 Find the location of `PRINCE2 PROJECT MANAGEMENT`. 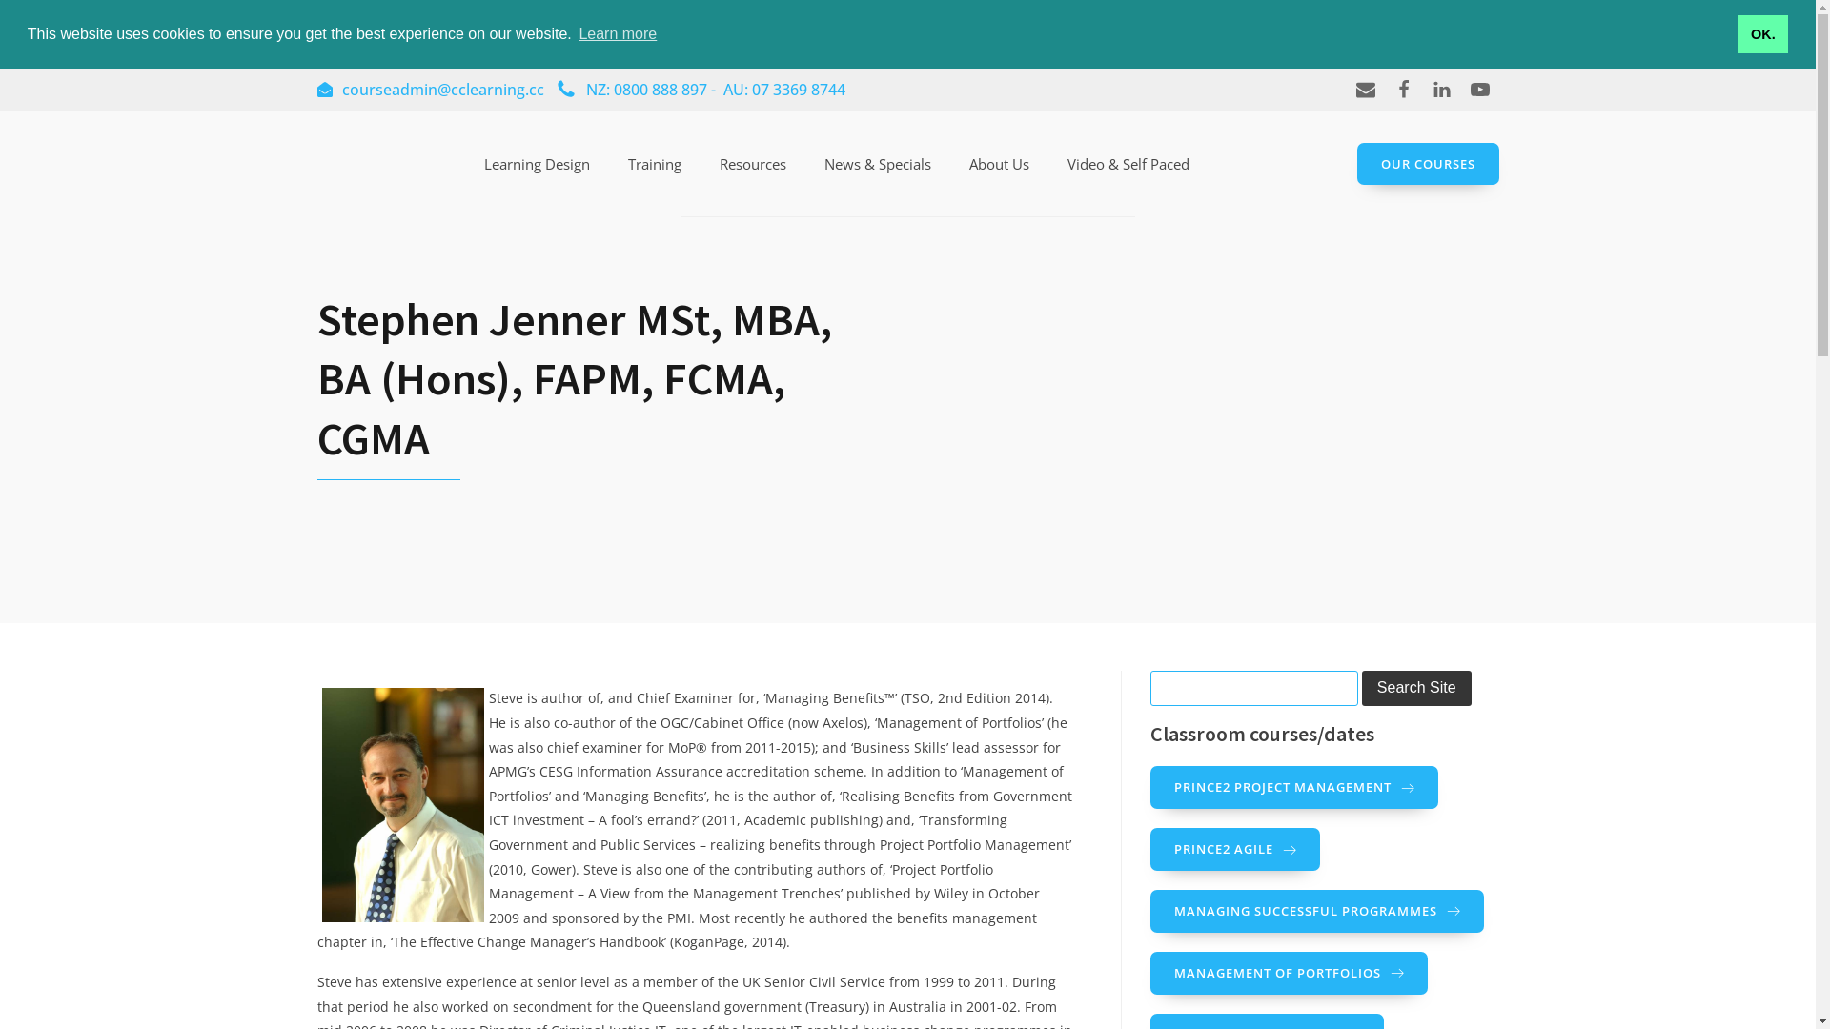

PRINCE2 PROJECT MANAGEMENT is located at coordinates (1294, 787).